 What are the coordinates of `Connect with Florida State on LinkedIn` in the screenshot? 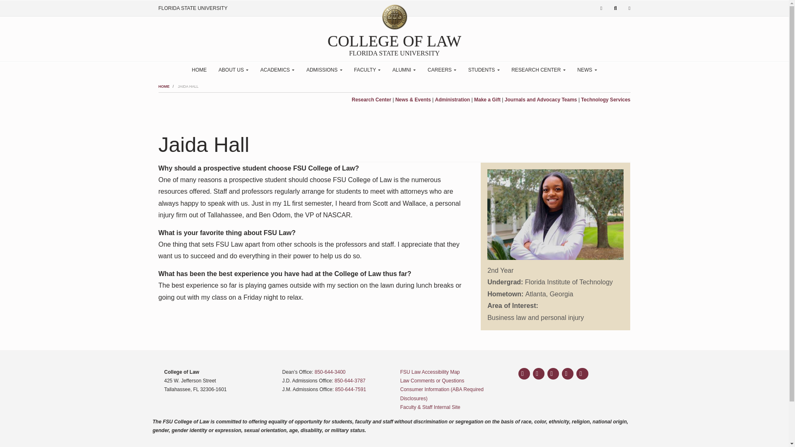 It's located at (582, 373).